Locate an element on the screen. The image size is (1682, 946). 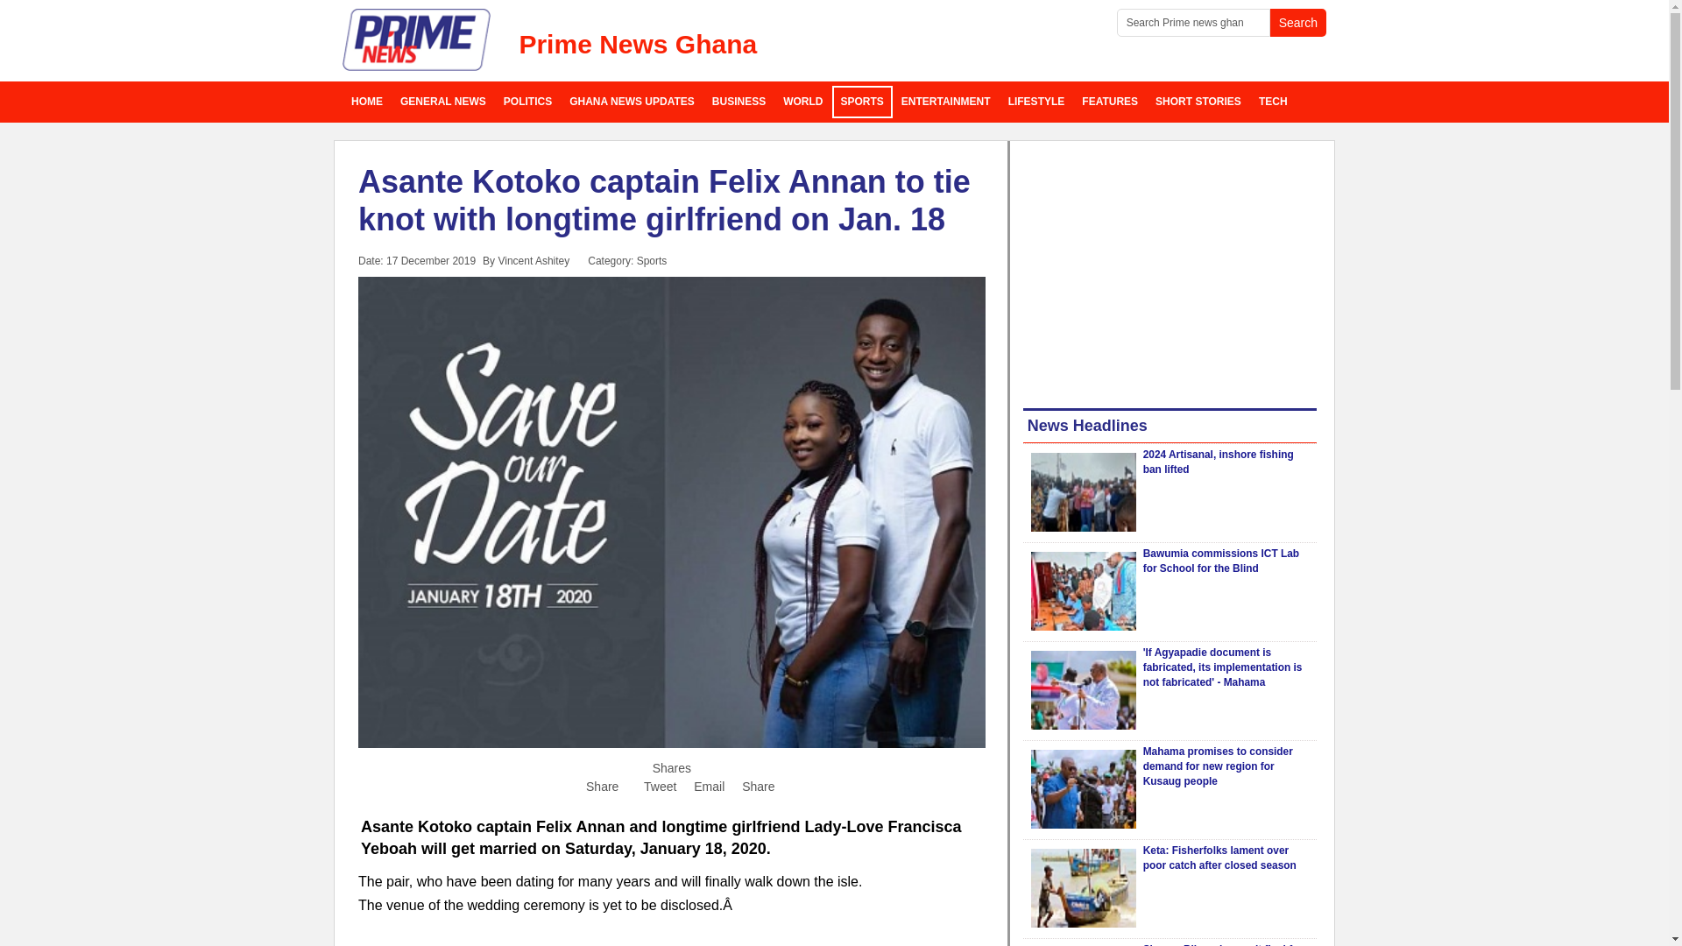
BUSINESS is located at coordinates (738, 102).